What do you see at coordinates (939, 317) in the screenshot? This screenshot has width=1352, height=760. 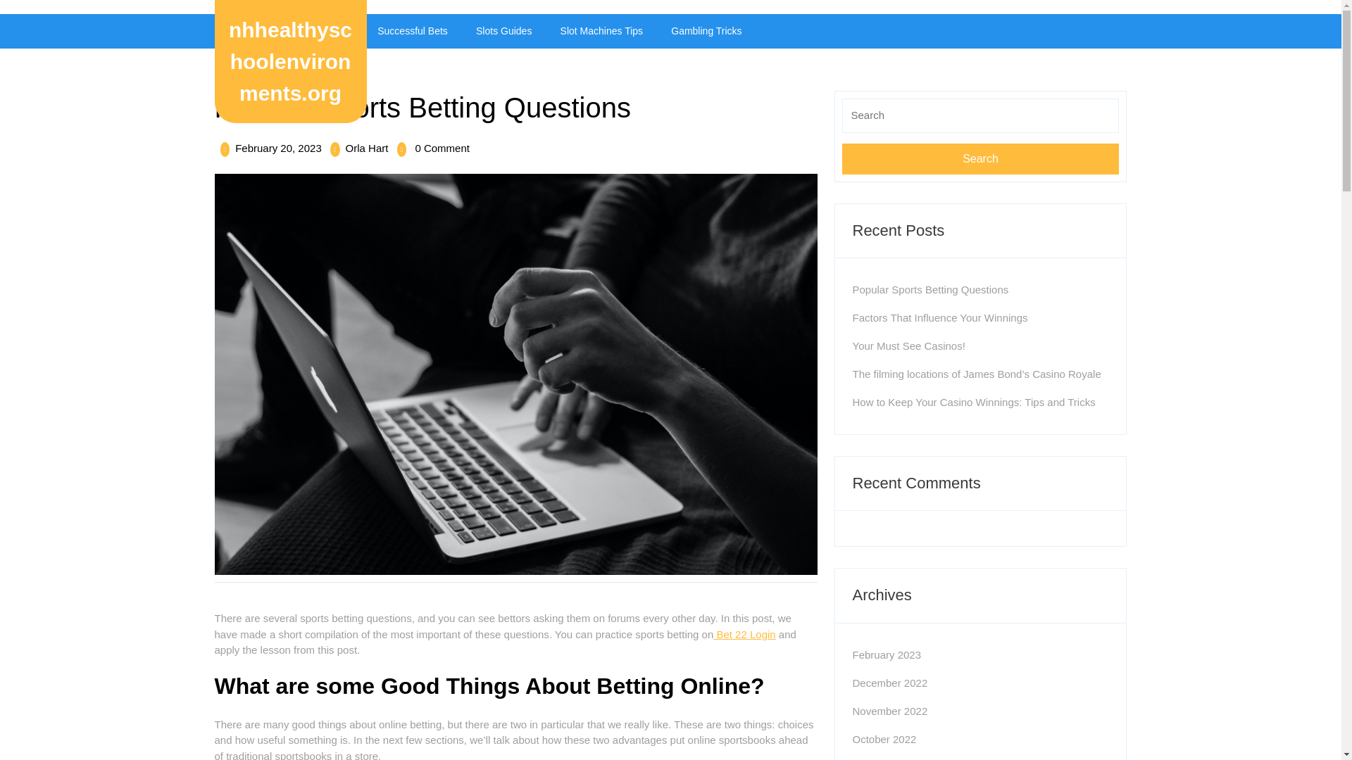 I see `Factors That Influence Your Winnings` at bounding box center [939, 317].